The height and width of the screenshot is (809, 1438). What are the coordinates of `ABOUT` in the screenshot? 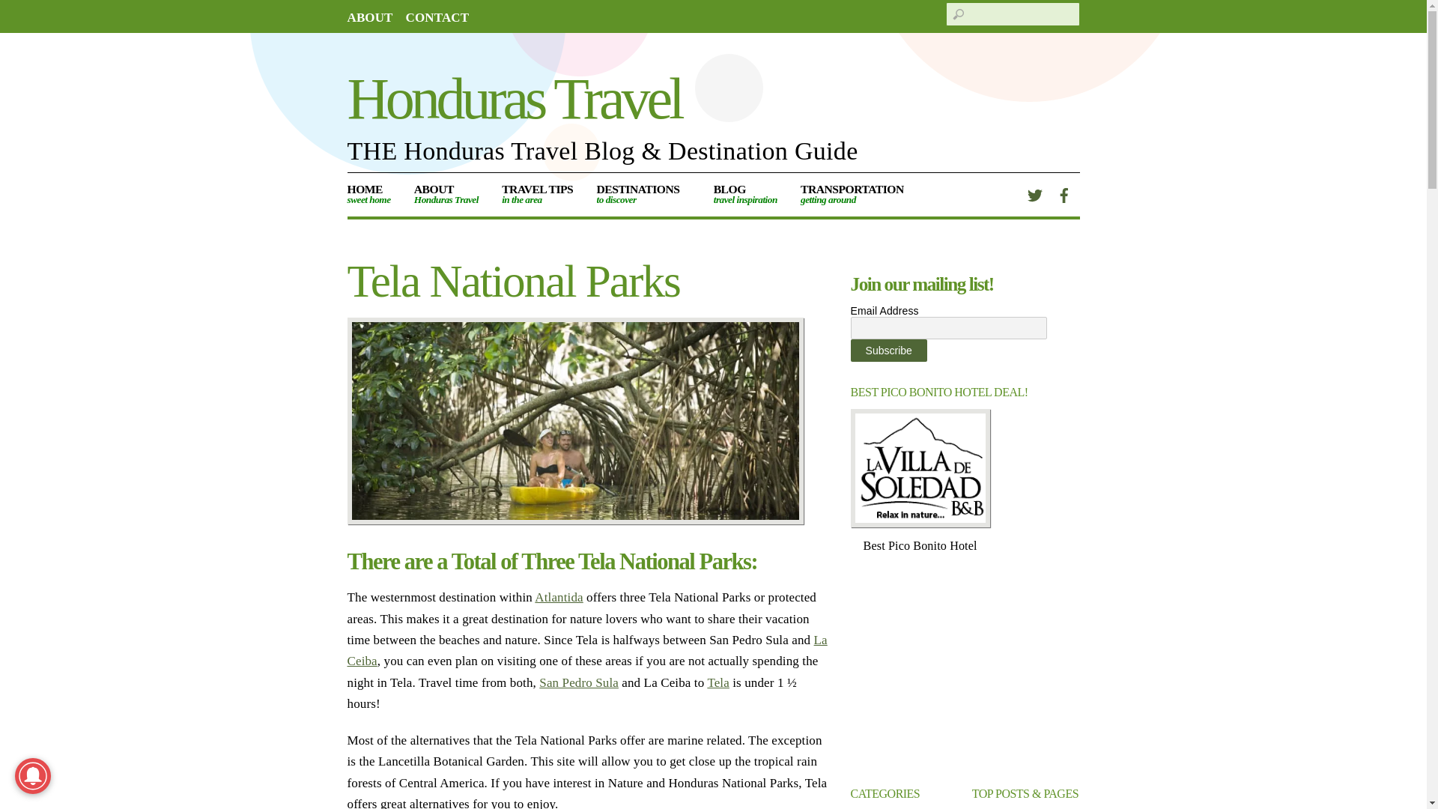 It's located at (370, 18).